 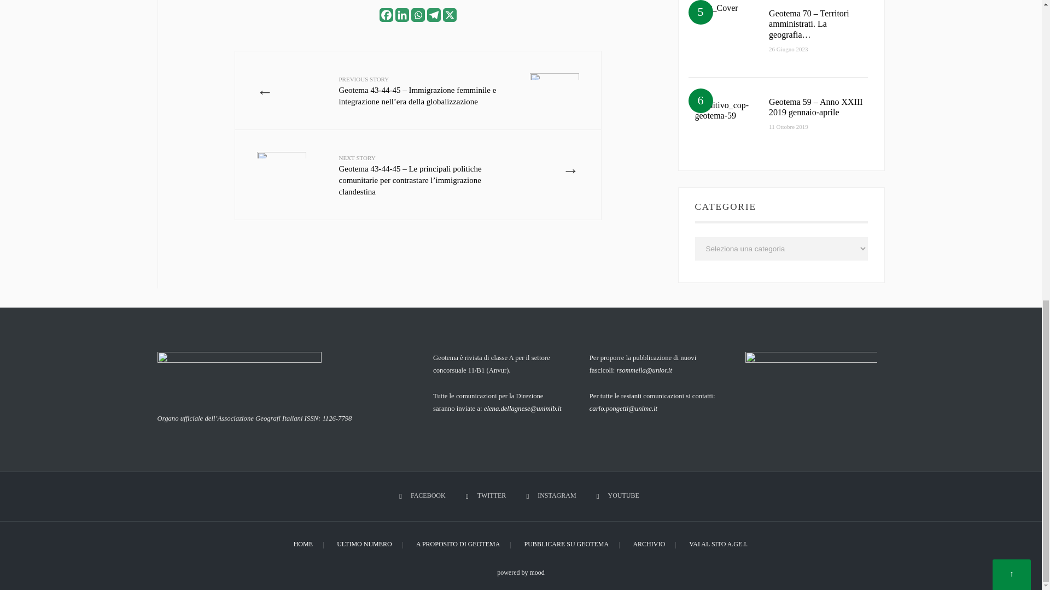 I want to click on X, so click(x=450, y=15).